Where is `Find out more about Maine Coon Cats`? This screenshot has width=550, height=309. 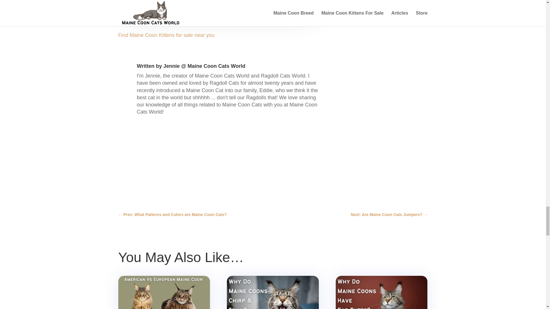 Find out more about Maine Coon Cats is located at coordinates (162, 21).